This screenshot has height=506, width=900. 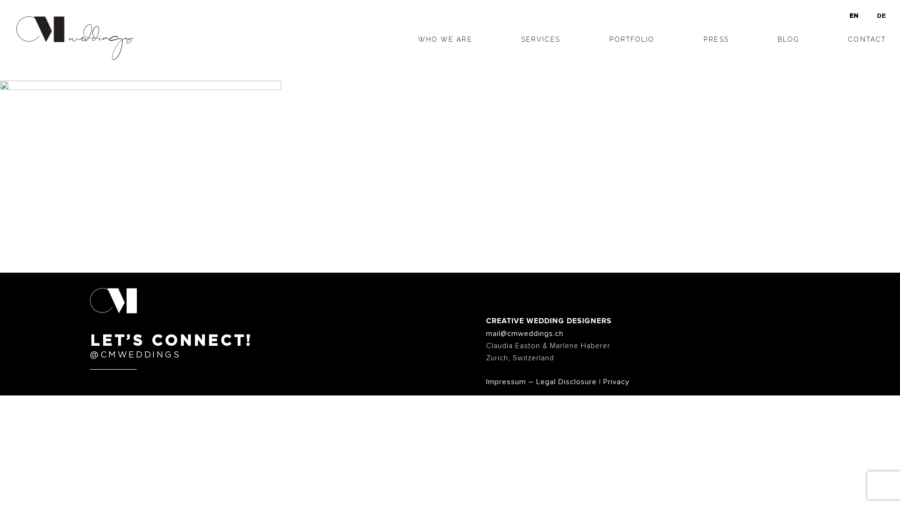 I want to click on BLOG, so click(x=788, y=39).